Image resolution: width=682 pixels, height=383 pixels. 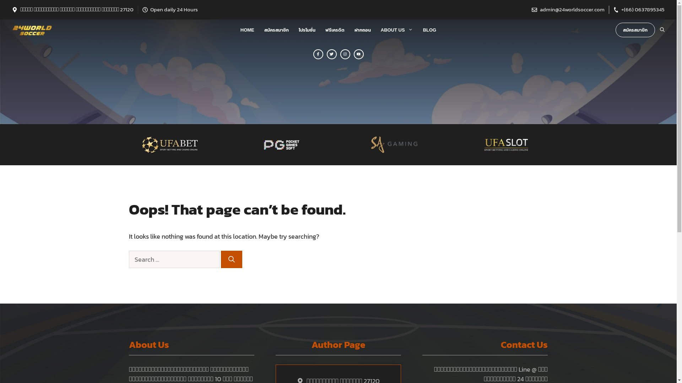 What do you see at coordinates (170, 145) in the screenshot?
I see `logoagufa-768x250` at bounding box center [170, 145].